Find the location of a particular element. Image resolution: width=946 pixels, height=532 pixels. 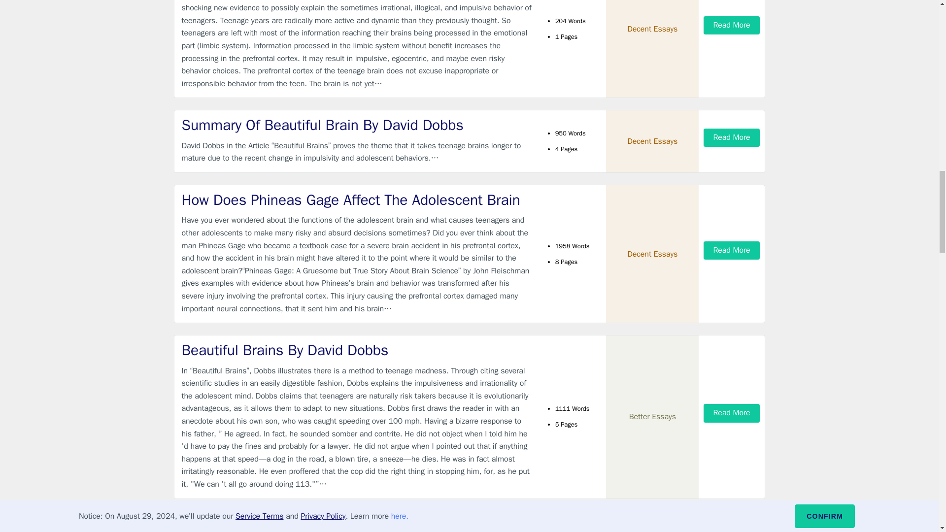

Read More is located at coordinates (731, 26).